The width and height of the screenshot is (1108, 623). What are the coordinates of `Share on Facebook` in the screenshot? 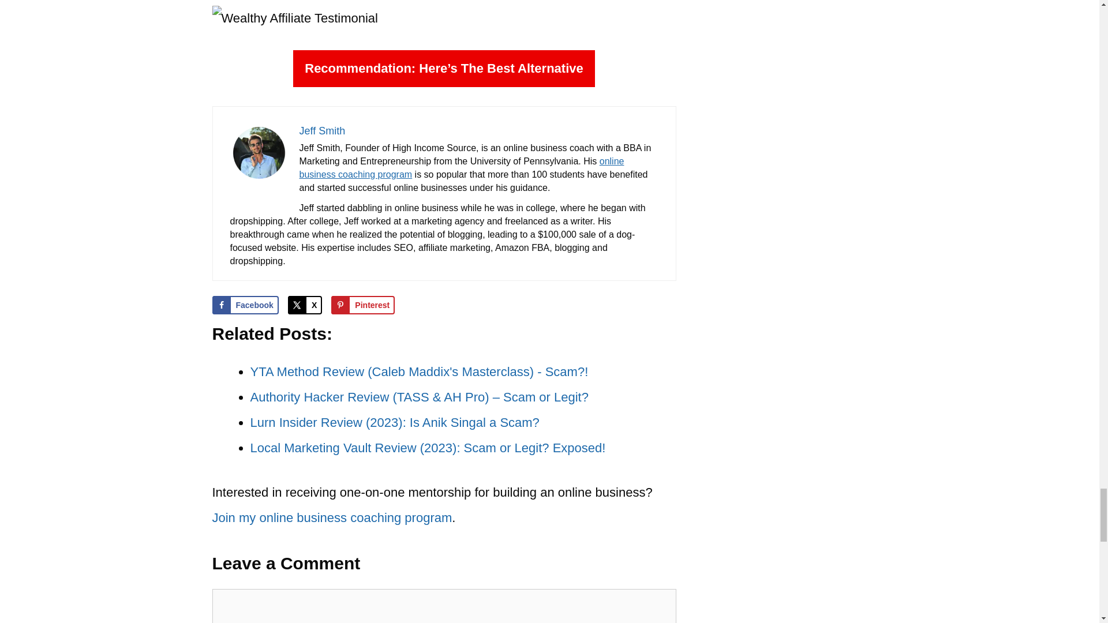 It's located at (246, 305).